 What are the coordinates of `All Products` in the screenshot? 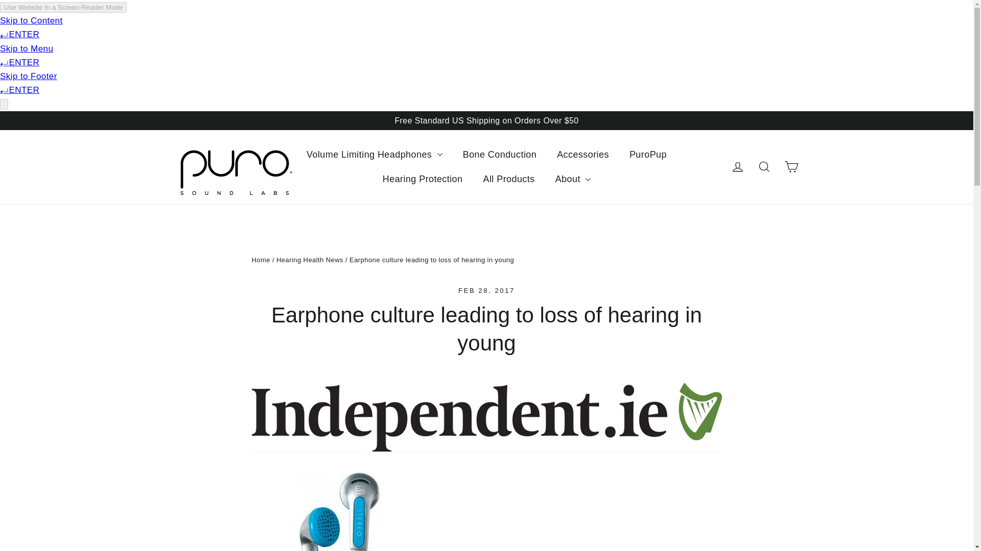 It's located at (509, 179).